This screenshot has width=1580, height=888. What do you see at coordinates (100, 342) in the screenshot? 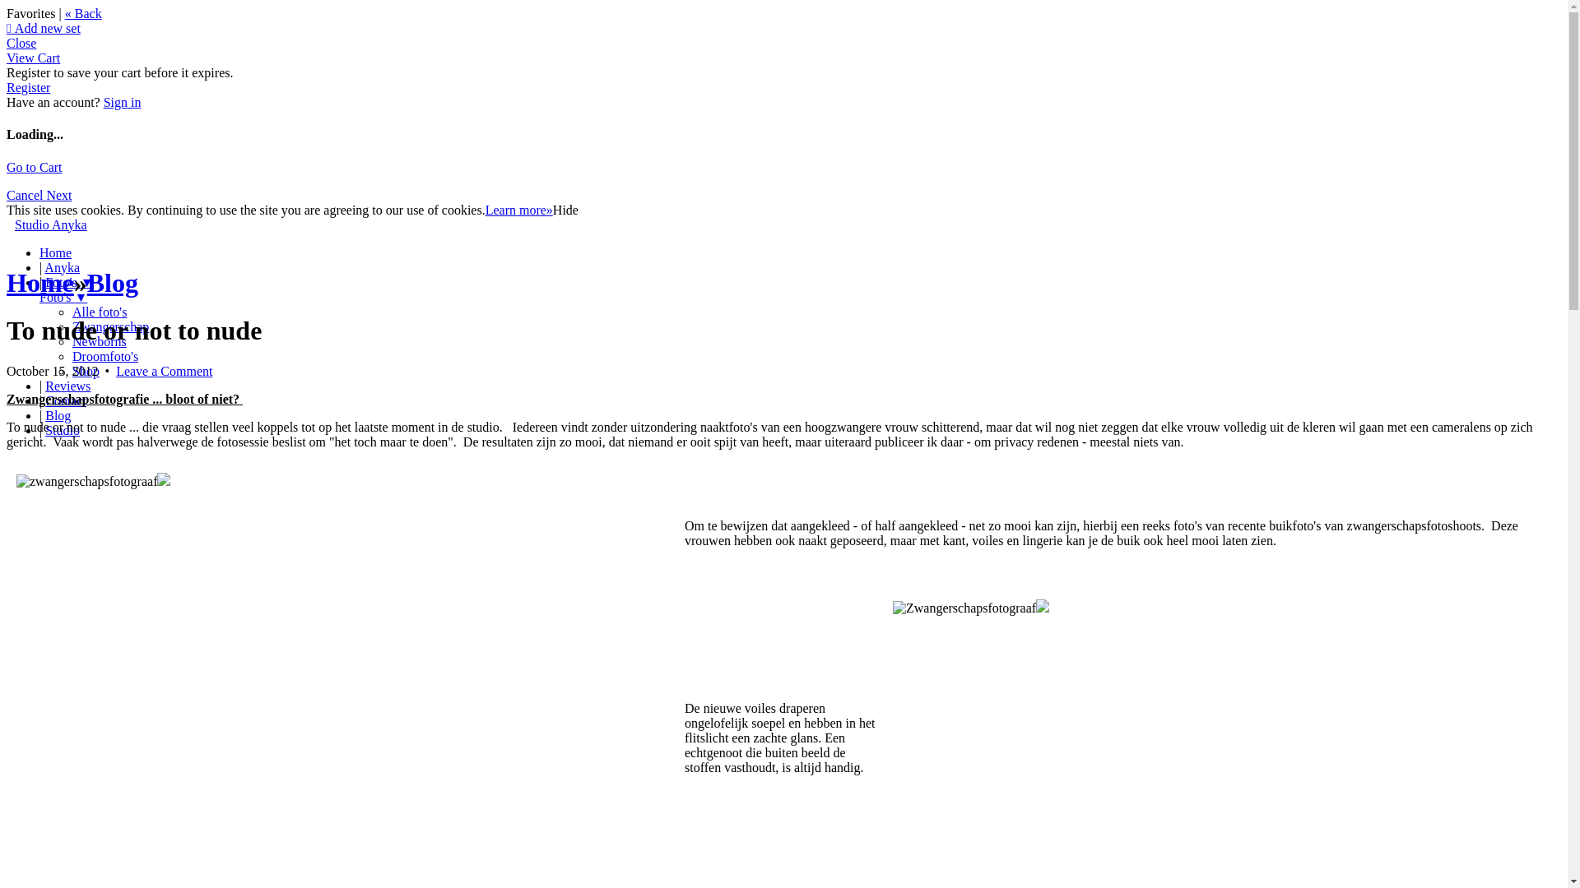
I see `Newborns` at bounding box center [100, 342].